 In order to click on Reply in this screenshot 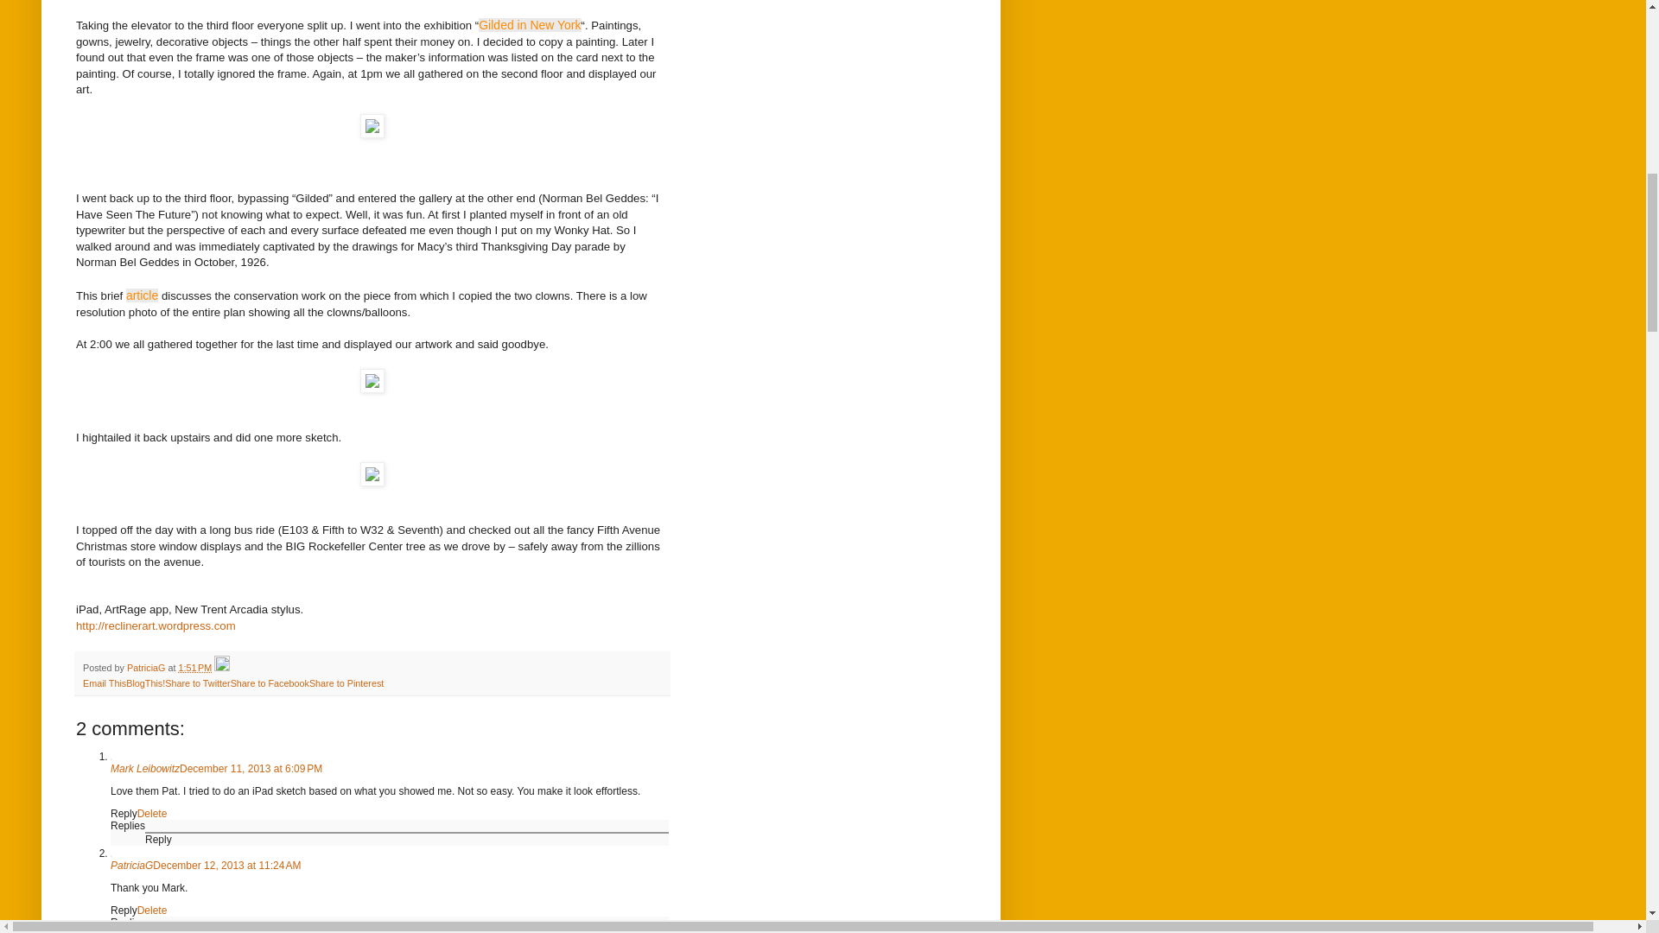, I will do `click(124, 814)`.